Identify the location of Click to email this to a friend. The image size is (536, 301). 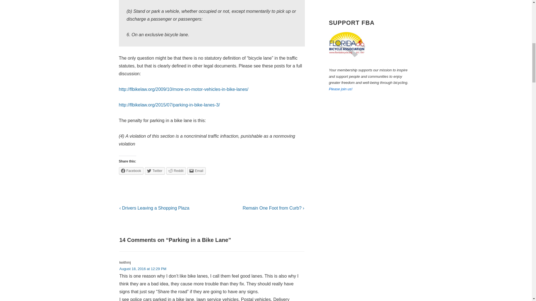
(197, 171).